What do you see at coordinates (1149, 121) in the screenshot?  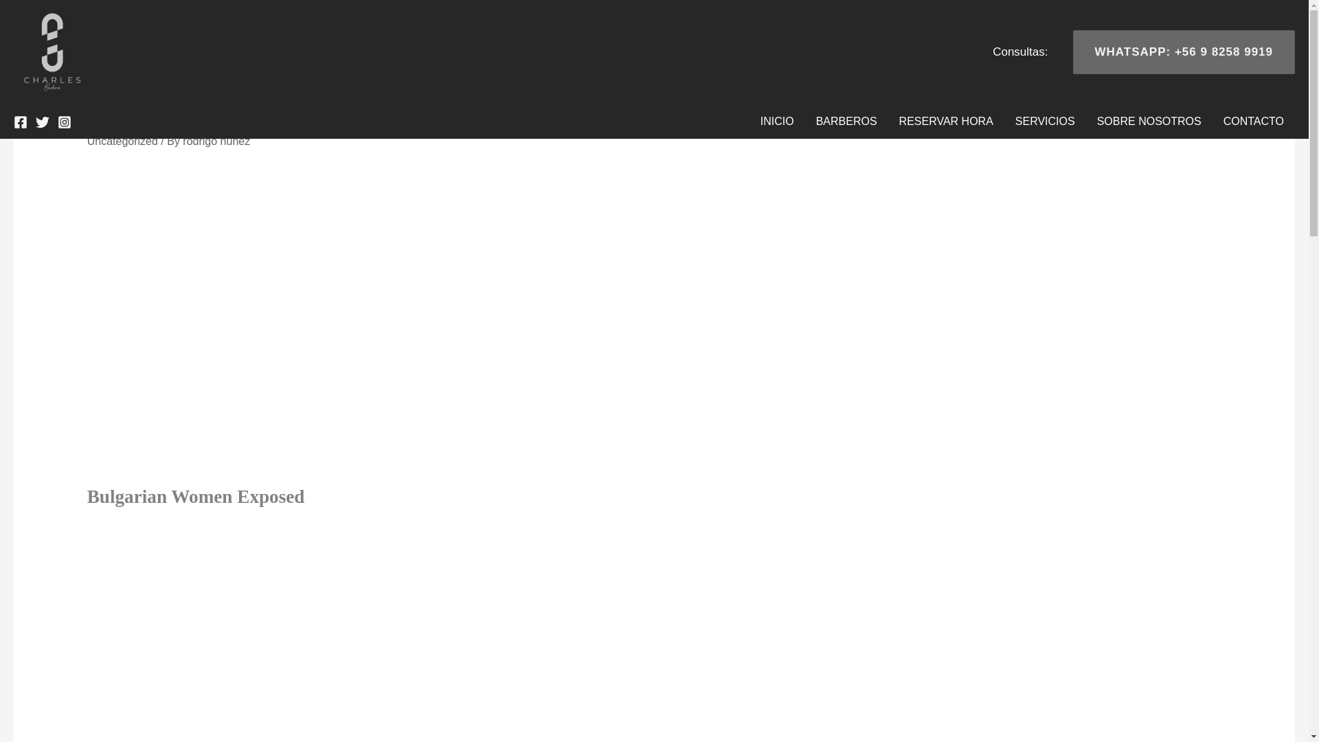 I see `SOBRE NOSOTROS` at bounding box center [1149, 121].